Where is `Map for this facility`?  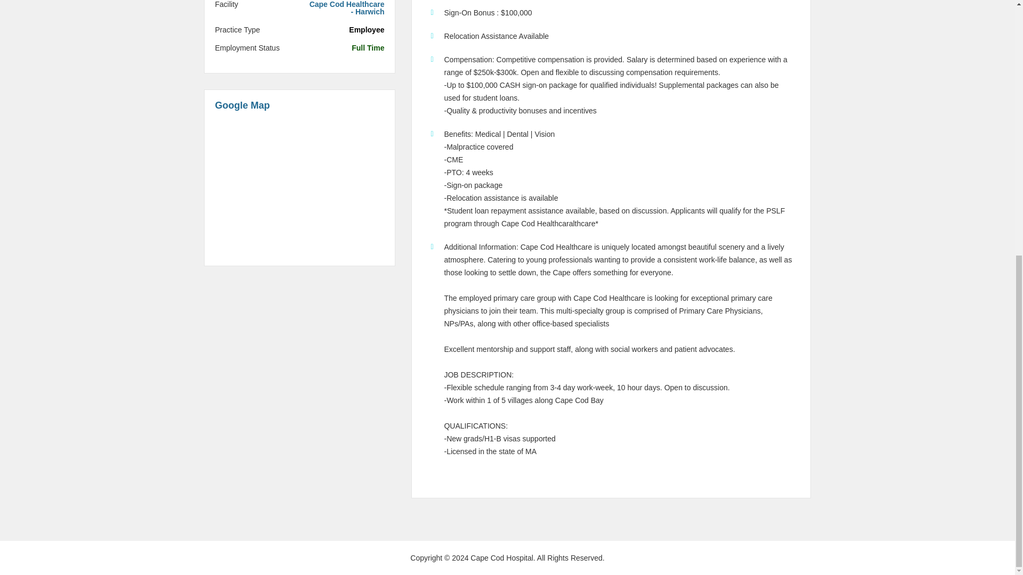 Map for this facility is located at coordinates (299, 187).